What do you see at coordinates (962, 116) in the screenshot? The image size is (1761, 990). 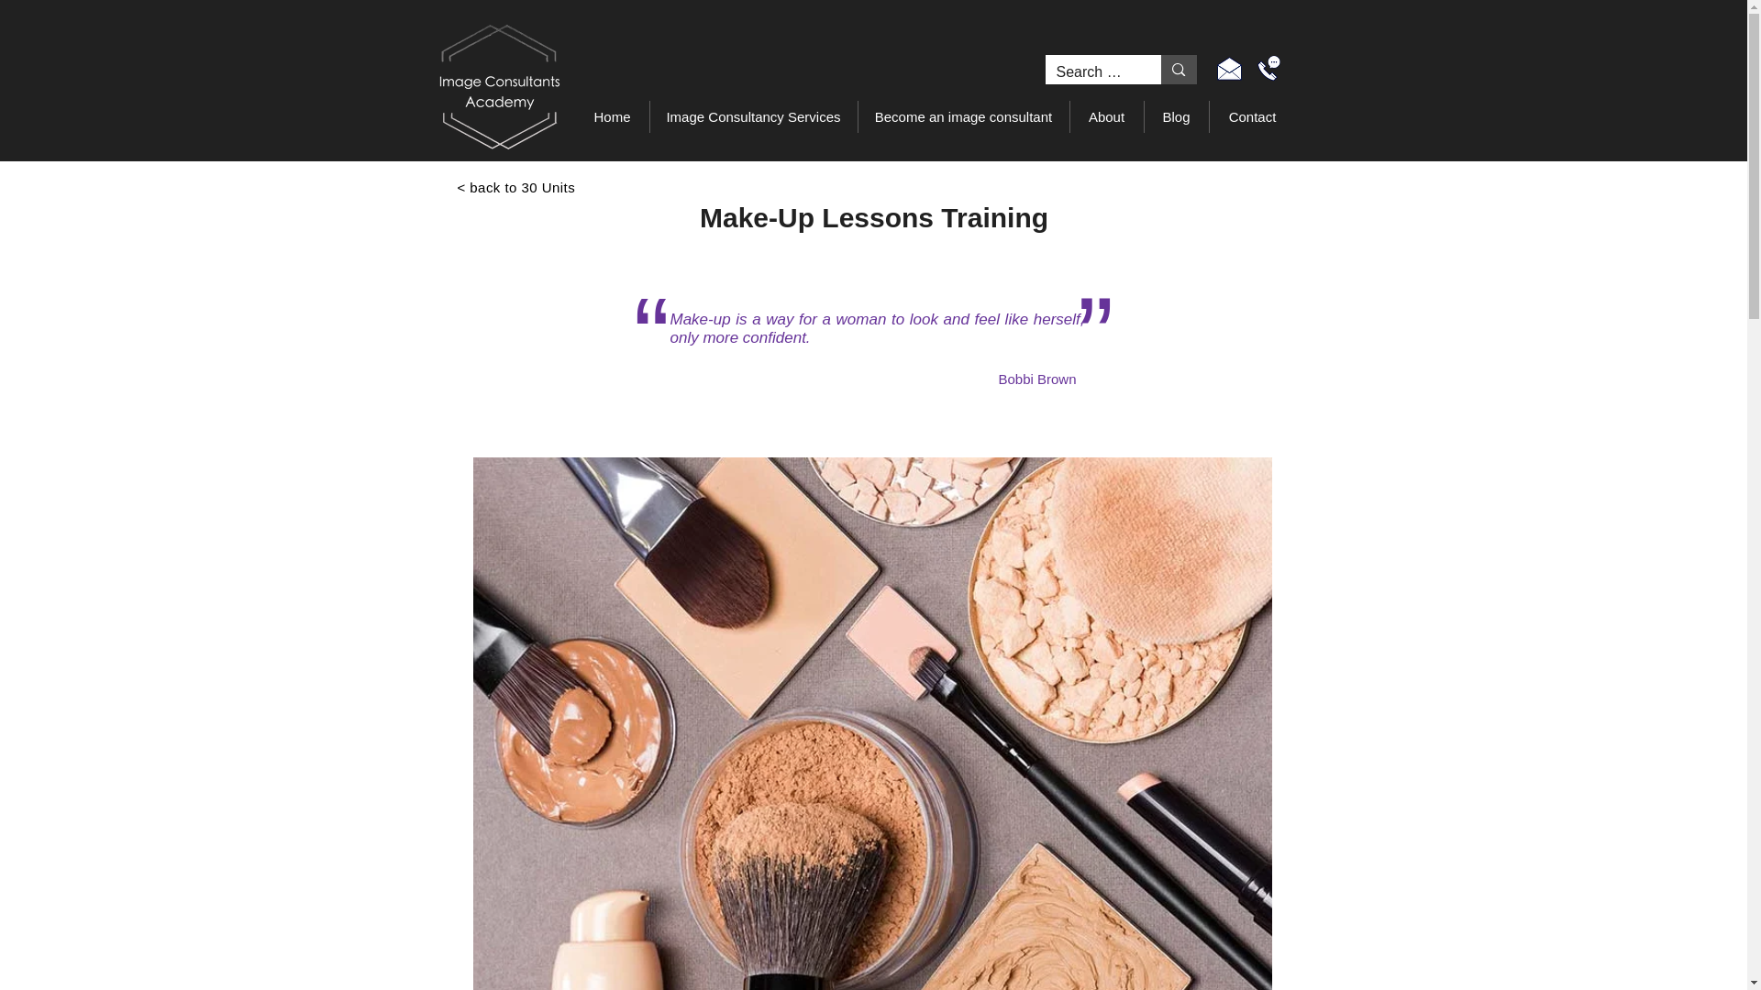 I see `Become an image consultant` at bounding box center [962, 116].